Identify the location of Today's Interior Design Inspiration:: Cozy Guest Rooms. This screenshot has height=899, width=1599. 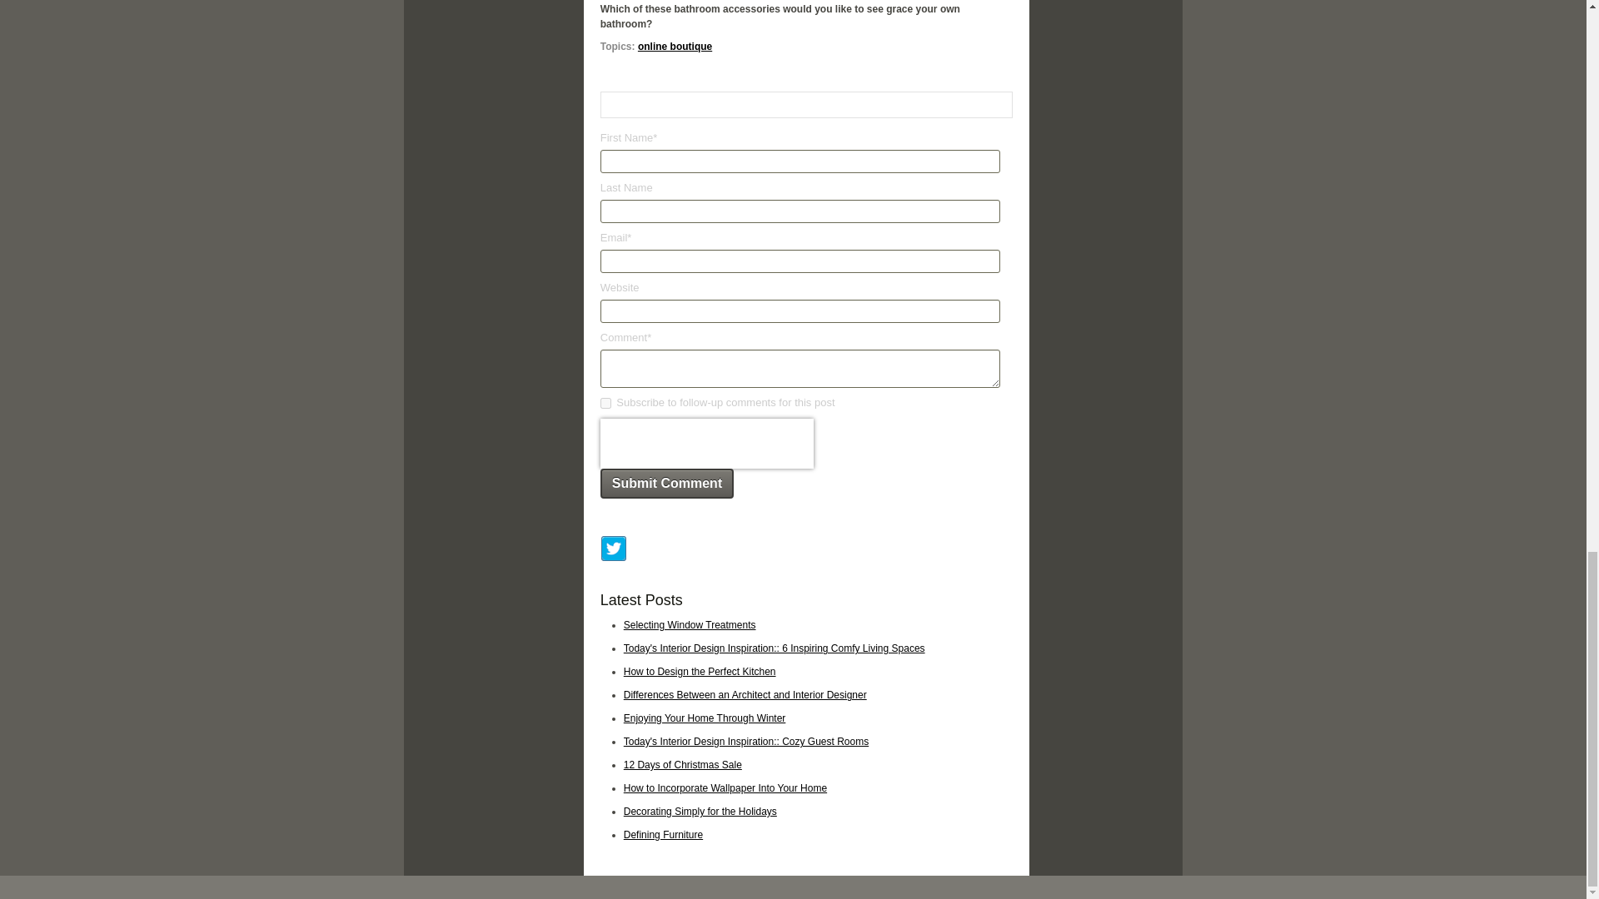
(745, 741).